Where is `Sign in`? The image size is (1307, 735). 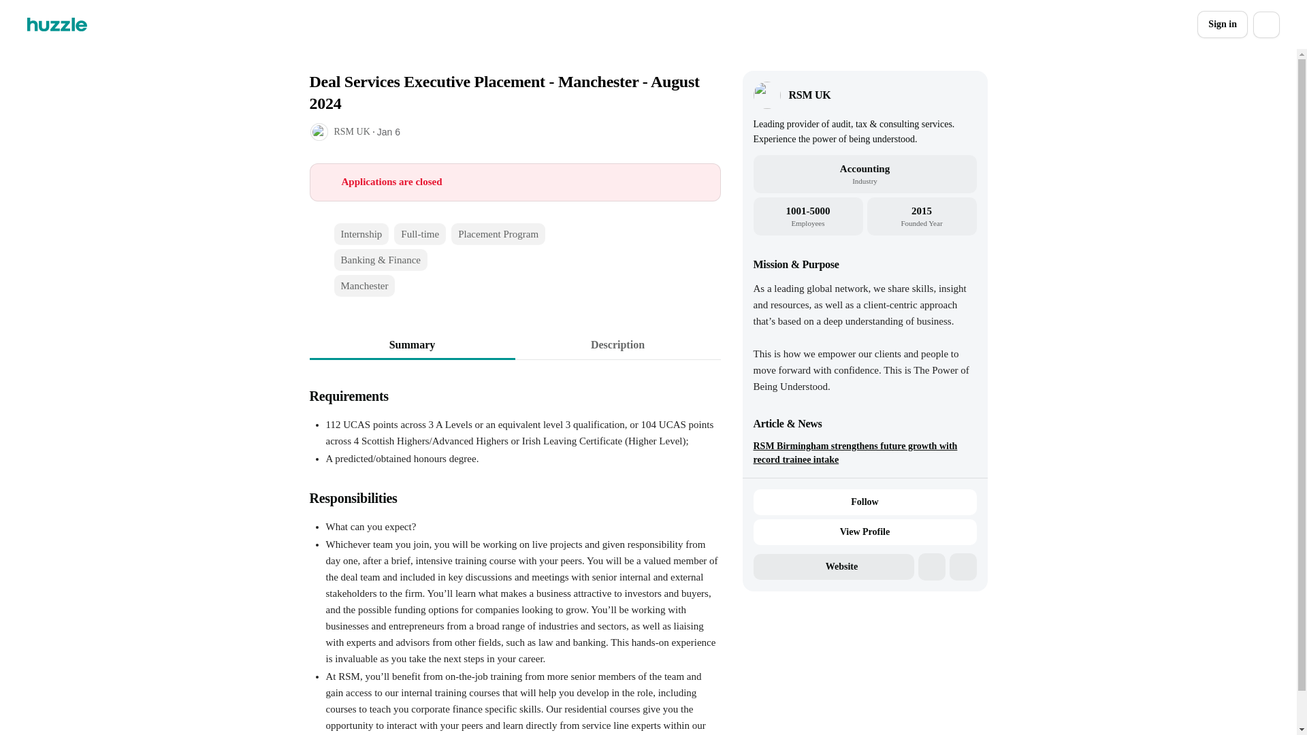 Sign in is located at coordinates (1223, 24).